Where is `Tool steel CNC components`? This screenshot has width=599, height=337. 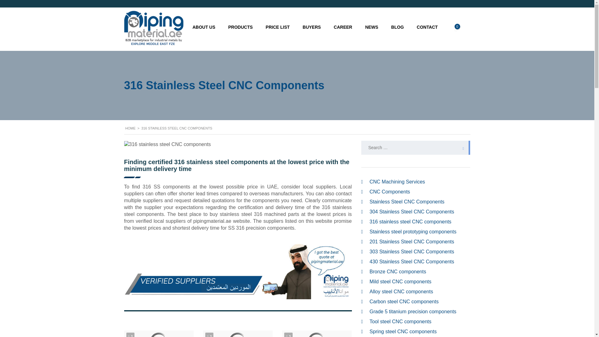
Tool steel CNC components is located at coordinates (400, 321).